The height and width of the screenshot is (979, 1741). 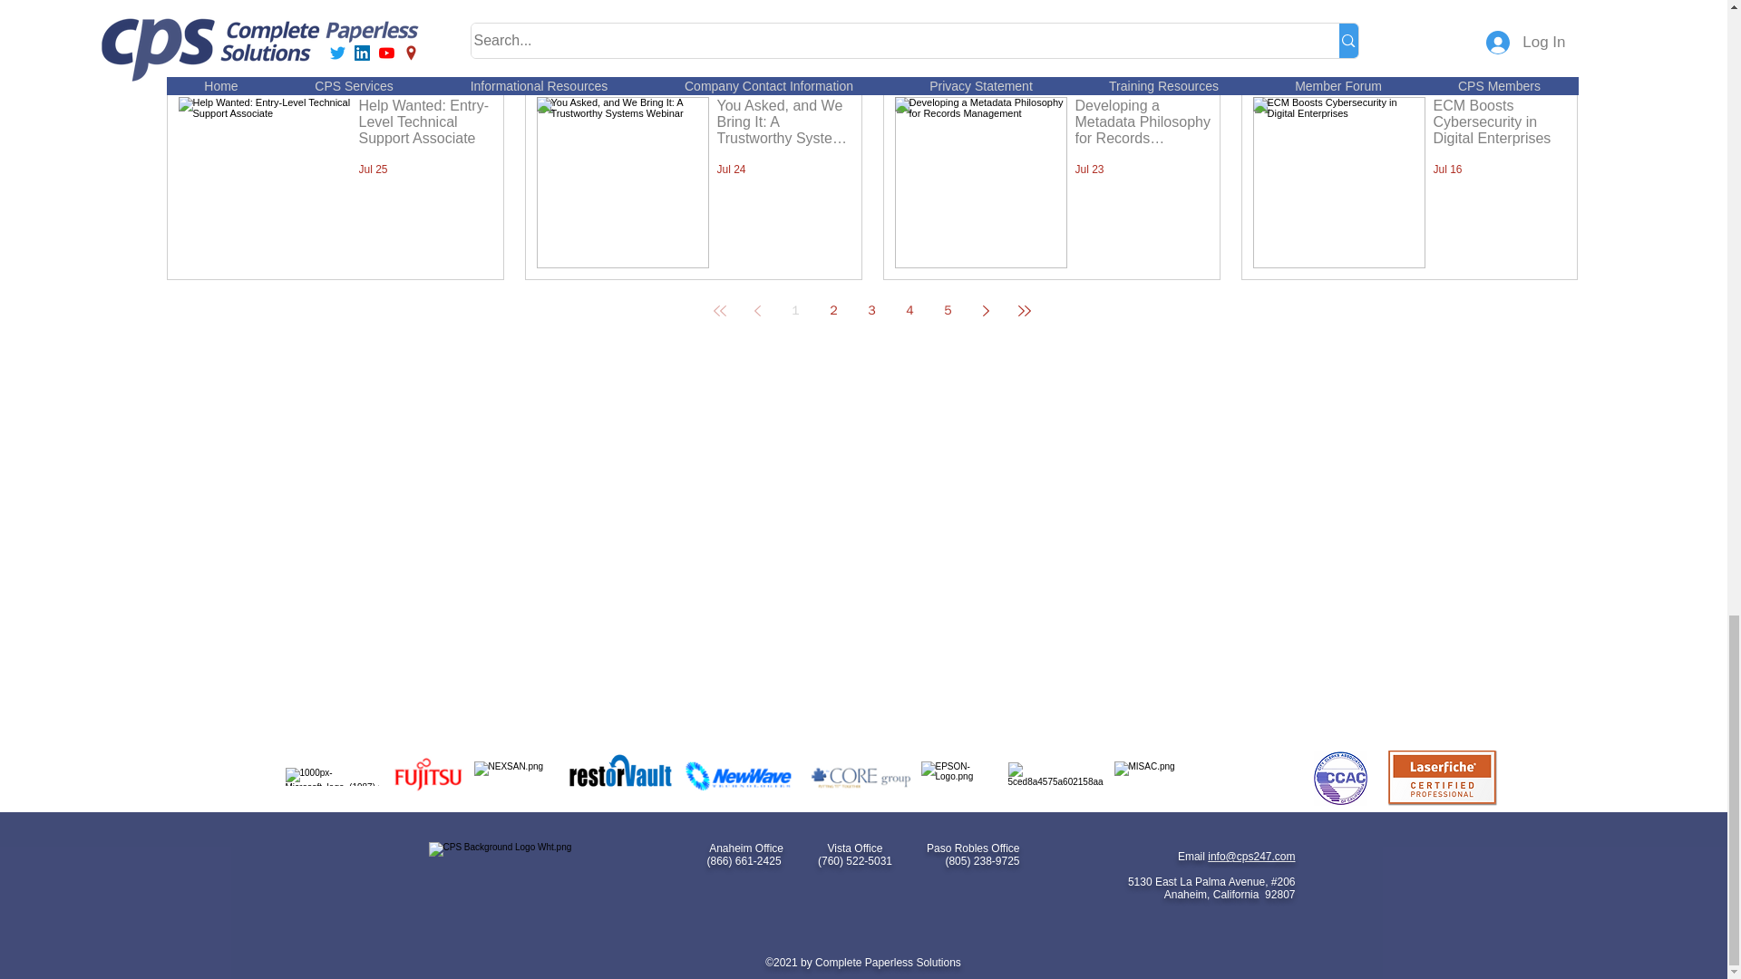 I want to click on You Asked, and We Bring It: A Trustworthy Systems Webinar, so click(x=783, y=125).